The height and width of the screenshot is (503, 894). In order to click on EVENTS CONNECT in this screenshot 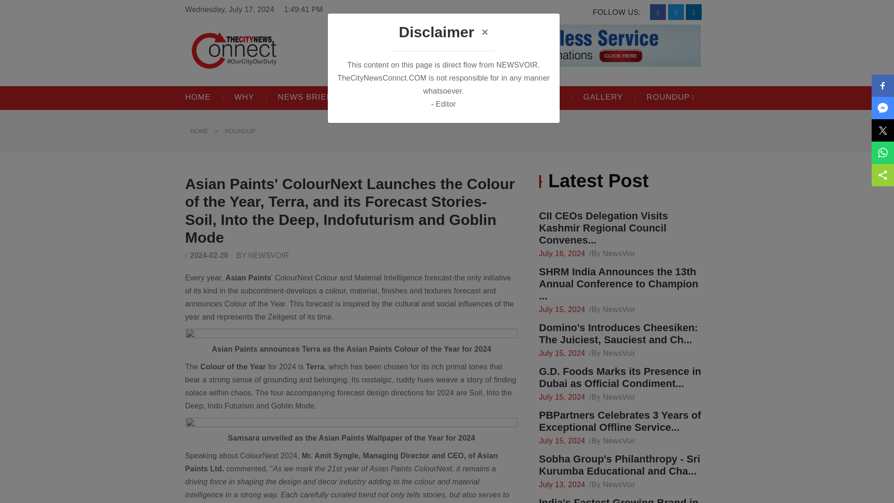, I will do `click(526, 97)`.